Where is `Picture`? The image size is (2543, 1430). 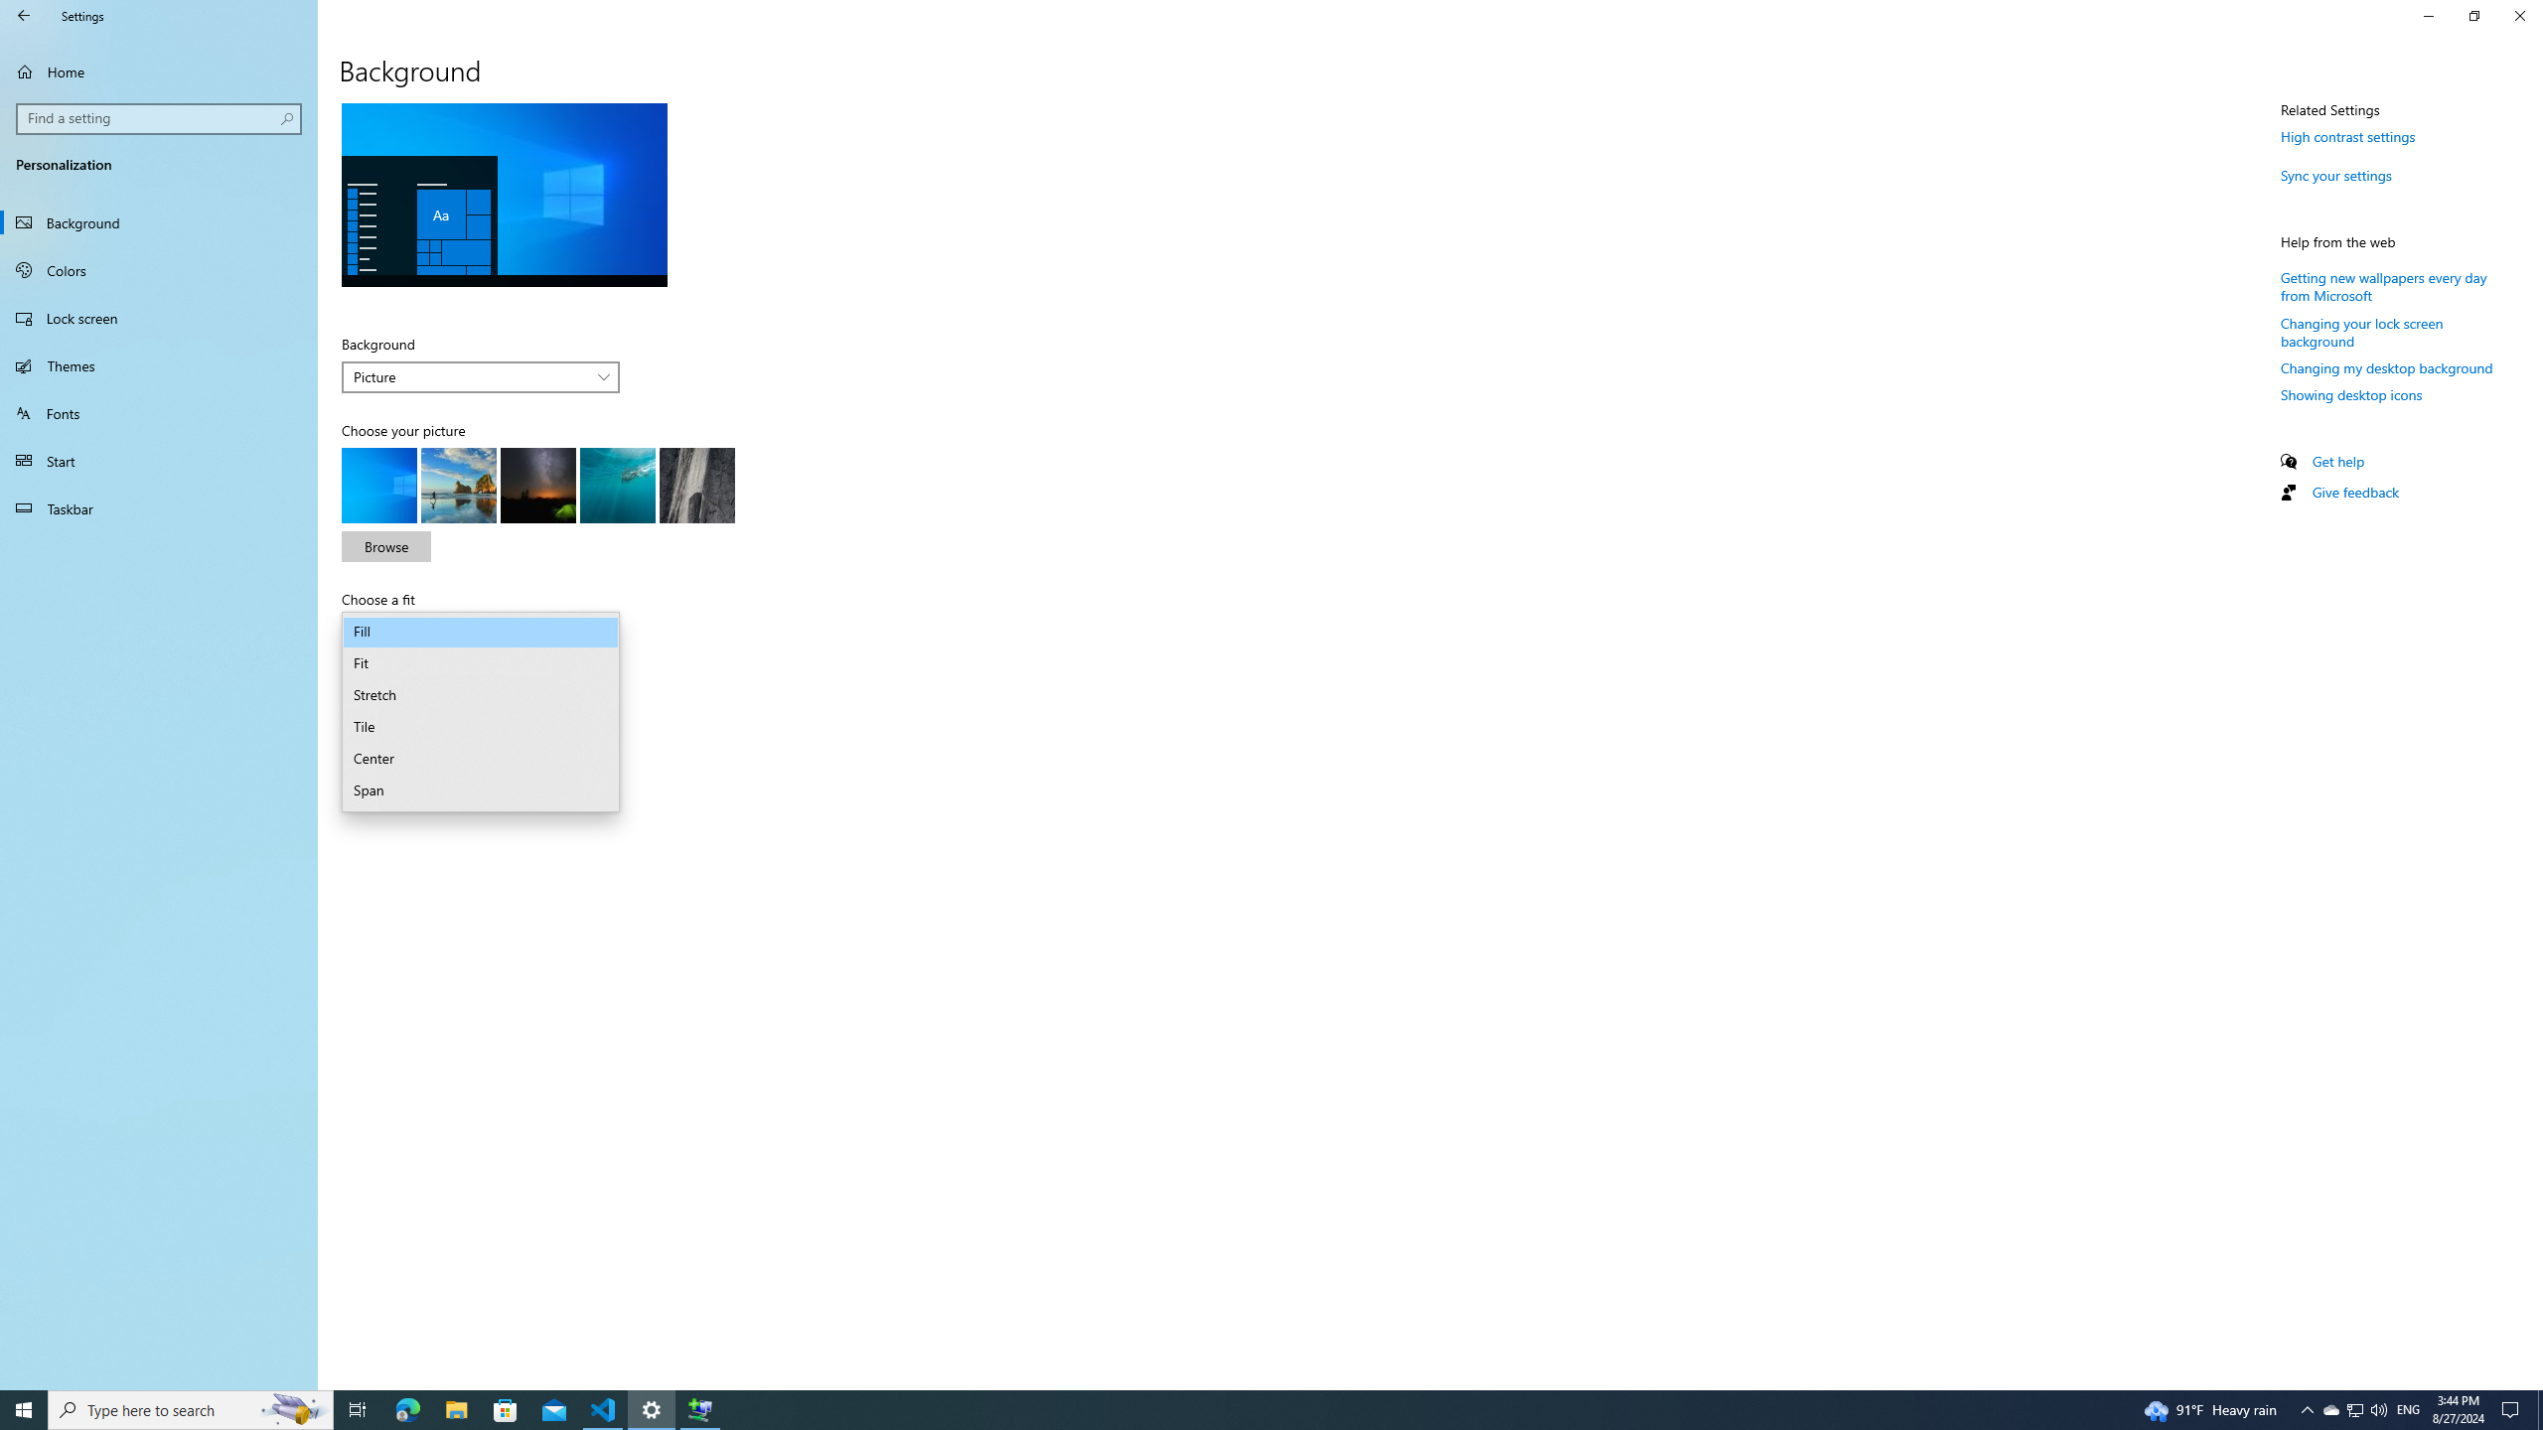
Picture is located at coordinates (470, 376).